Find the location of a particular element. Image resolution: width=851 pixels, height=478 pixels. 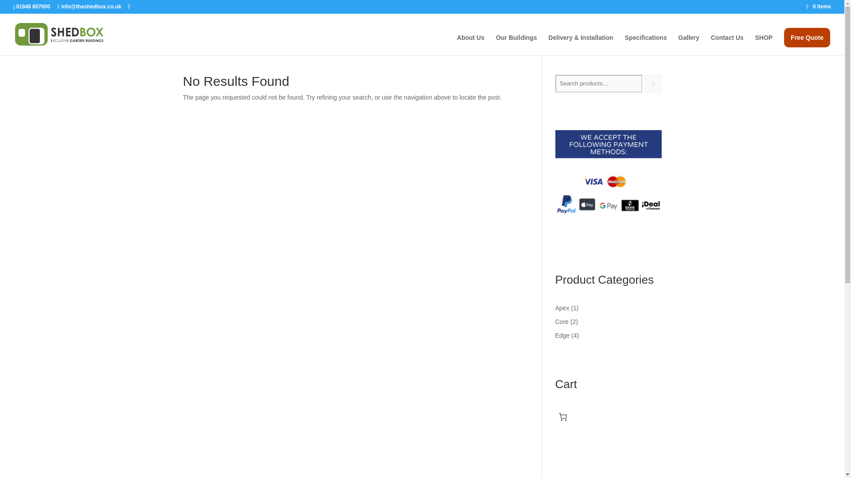

Edge is located at coordinates (562, 335).